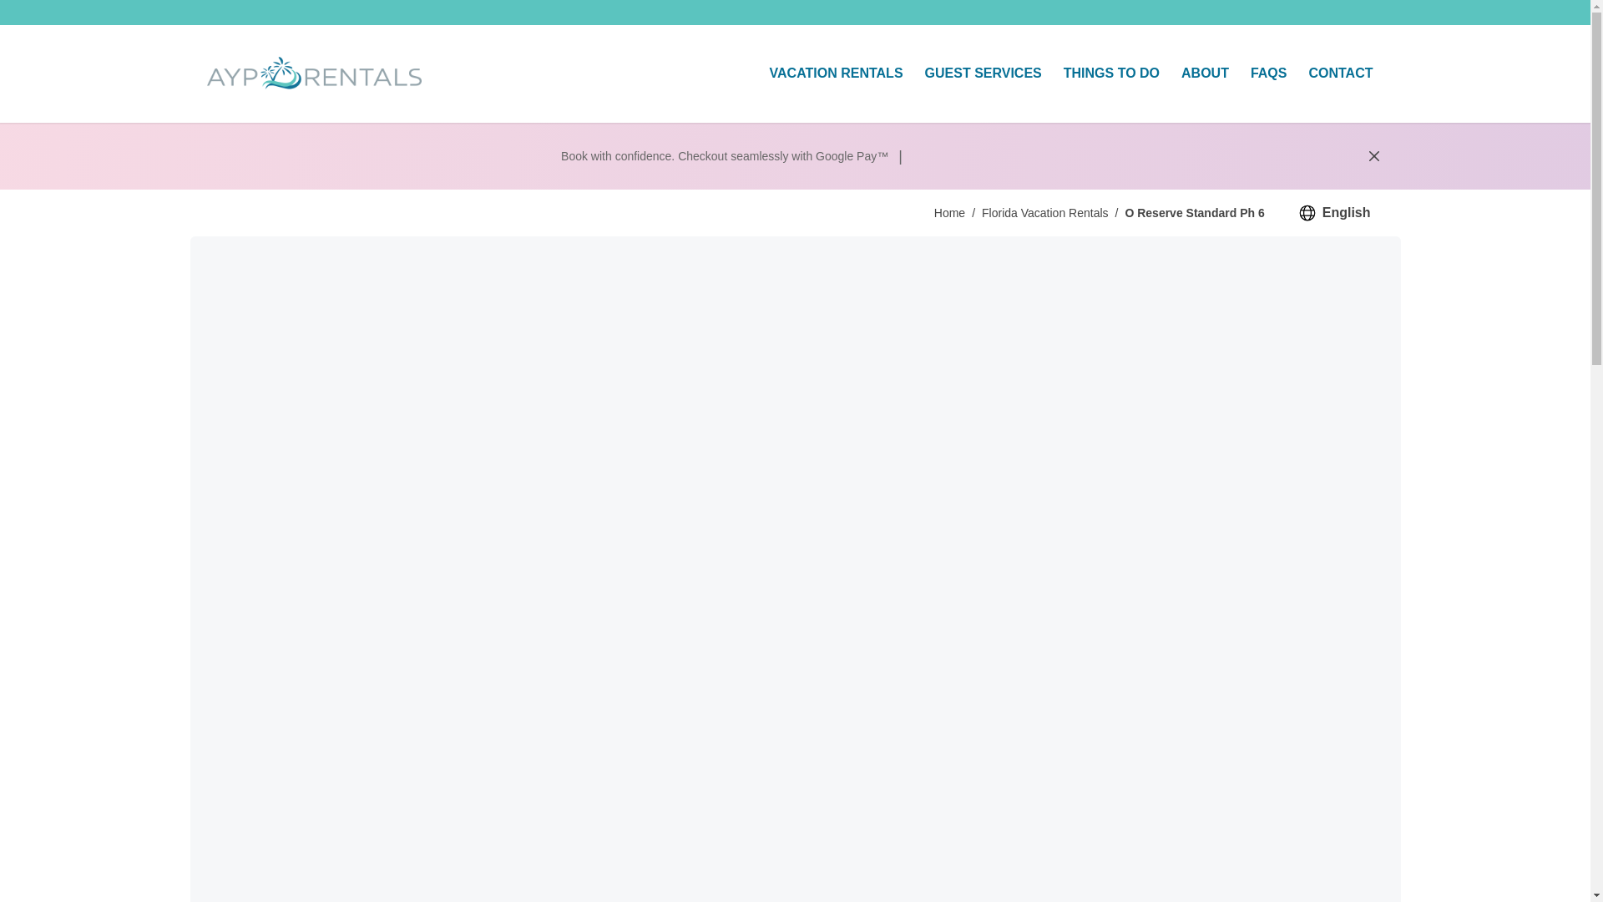 This screenshot has width=1603, height=902. What do you see at coordinates (984, 73) in the screenshot?
I see `GUEST SERVICES` at bounding box center [984, 73].